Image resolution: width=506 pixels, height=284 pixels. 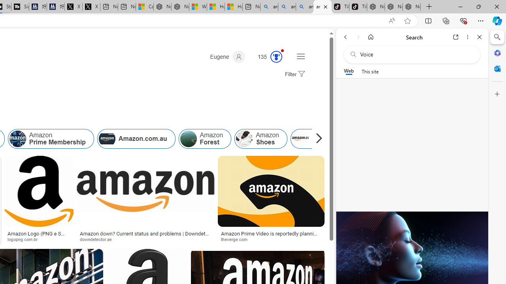 What do you see at coordinates (294, 75) in the screenshot?
I see `Filter` at bounding box center [294, 75].